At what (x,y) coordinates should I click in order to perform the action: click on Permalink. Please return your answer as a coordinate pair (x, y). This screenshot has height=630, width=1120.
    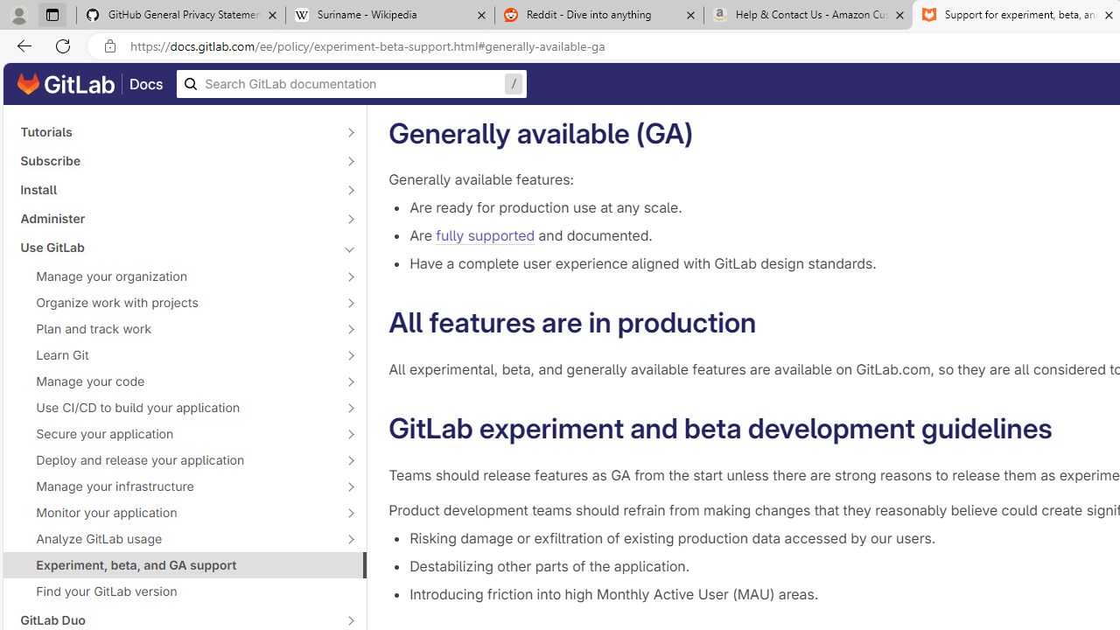
    Looking at the image, I should click on (1069, 429).